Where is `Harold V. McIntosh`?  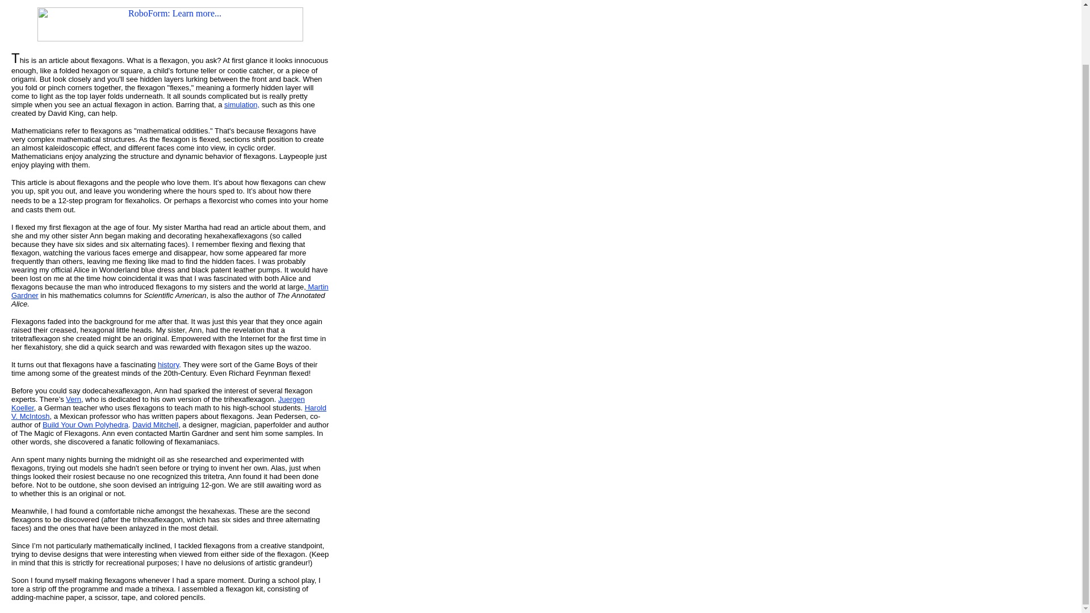 Harold V. McIntosh is located at coordinates (168, 412).